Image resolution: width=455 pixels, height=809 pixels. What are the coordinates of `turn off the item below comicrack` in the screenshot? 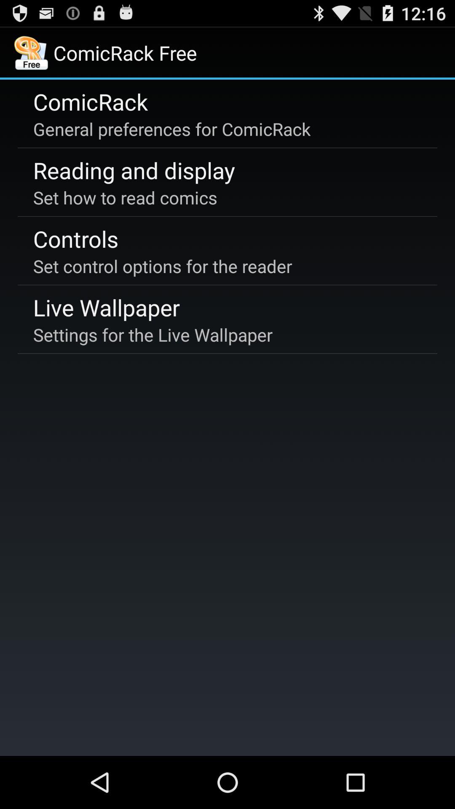 It's located at (172, 129).